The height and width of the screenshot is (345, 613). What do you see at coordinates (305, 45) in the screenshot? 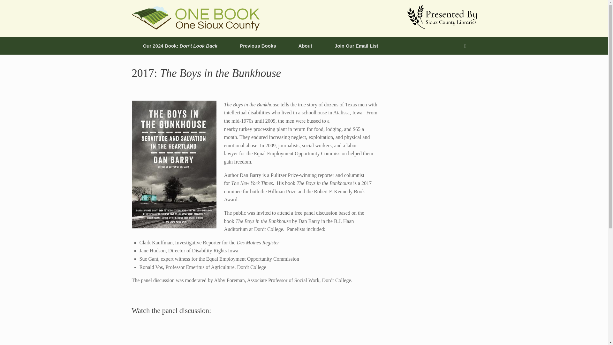
I see `About` at bounding box center [305, 45].